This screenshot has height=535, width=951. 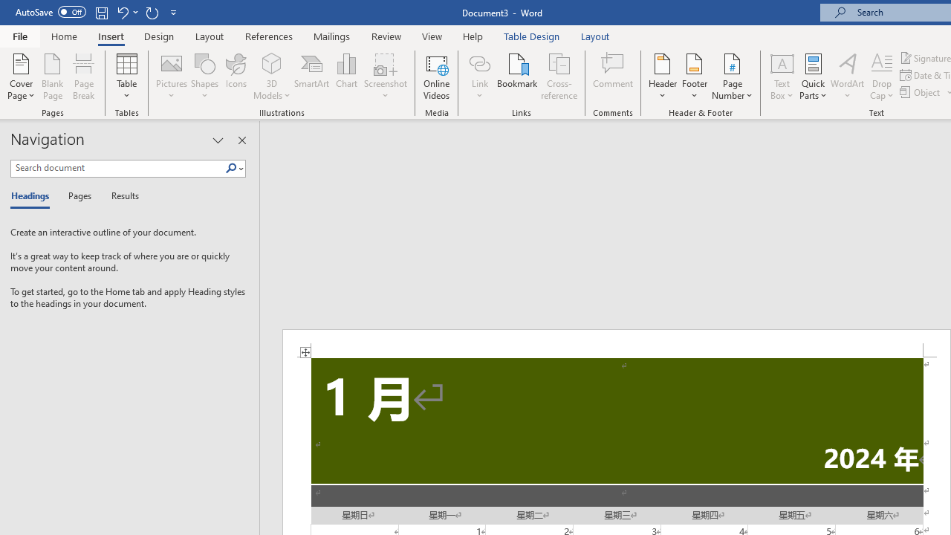 I want to click on 3D Models, so click(x=272, y=76).